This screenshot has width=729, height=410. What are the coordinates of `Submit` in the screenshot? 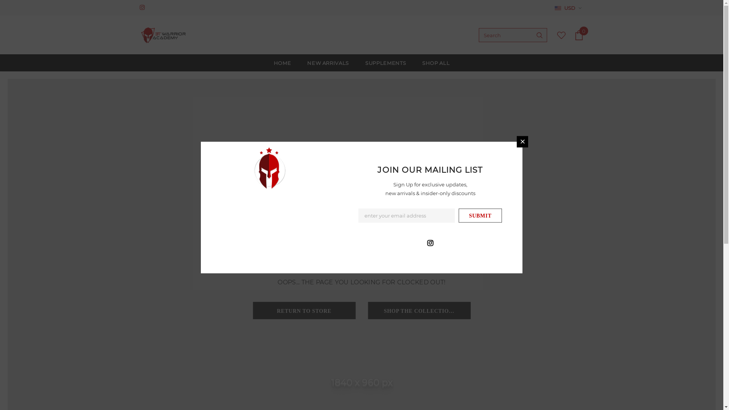 It's located at (480, 216).